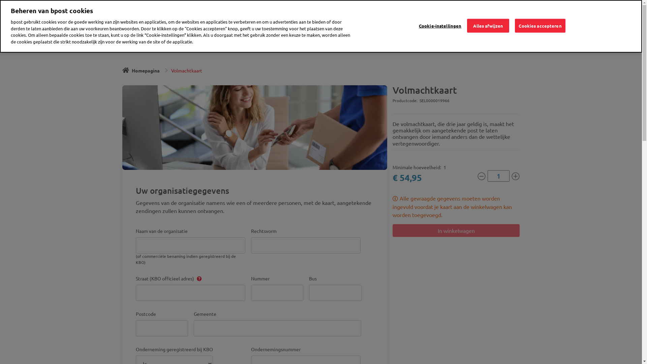 This screenshot has height=364, width=647. I want to click on Verzendetiketten voor pakjes, so click(261, 41).